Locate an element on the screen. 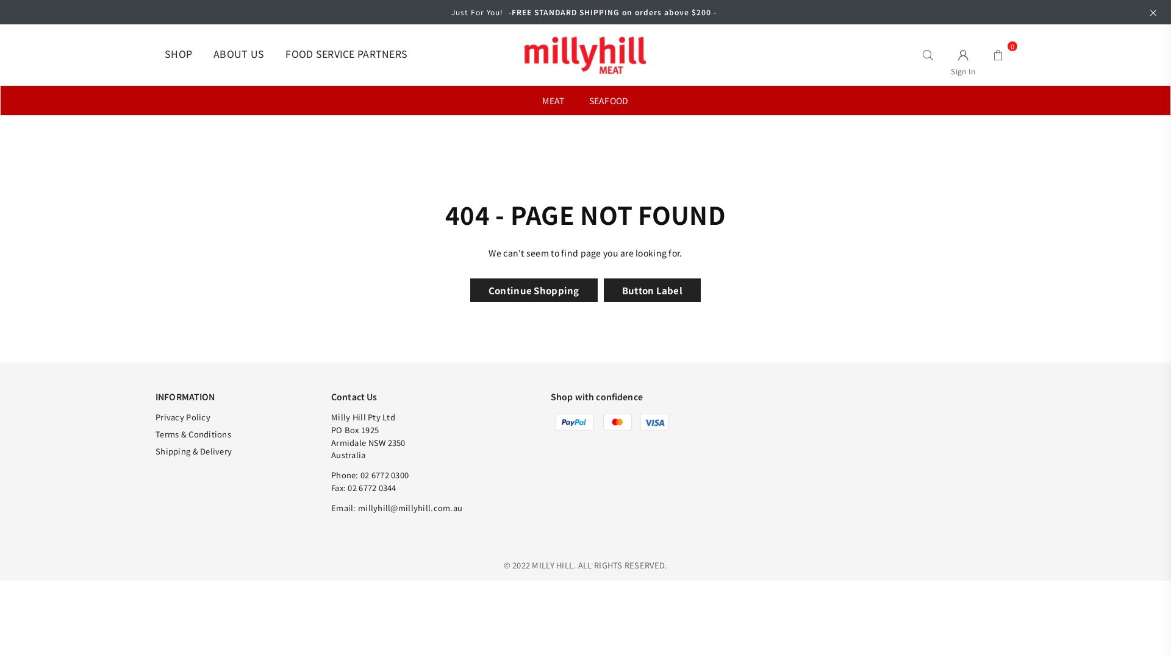 This screenshot has height=658, width=1171. SHOP is located at coordinates (178, 55).